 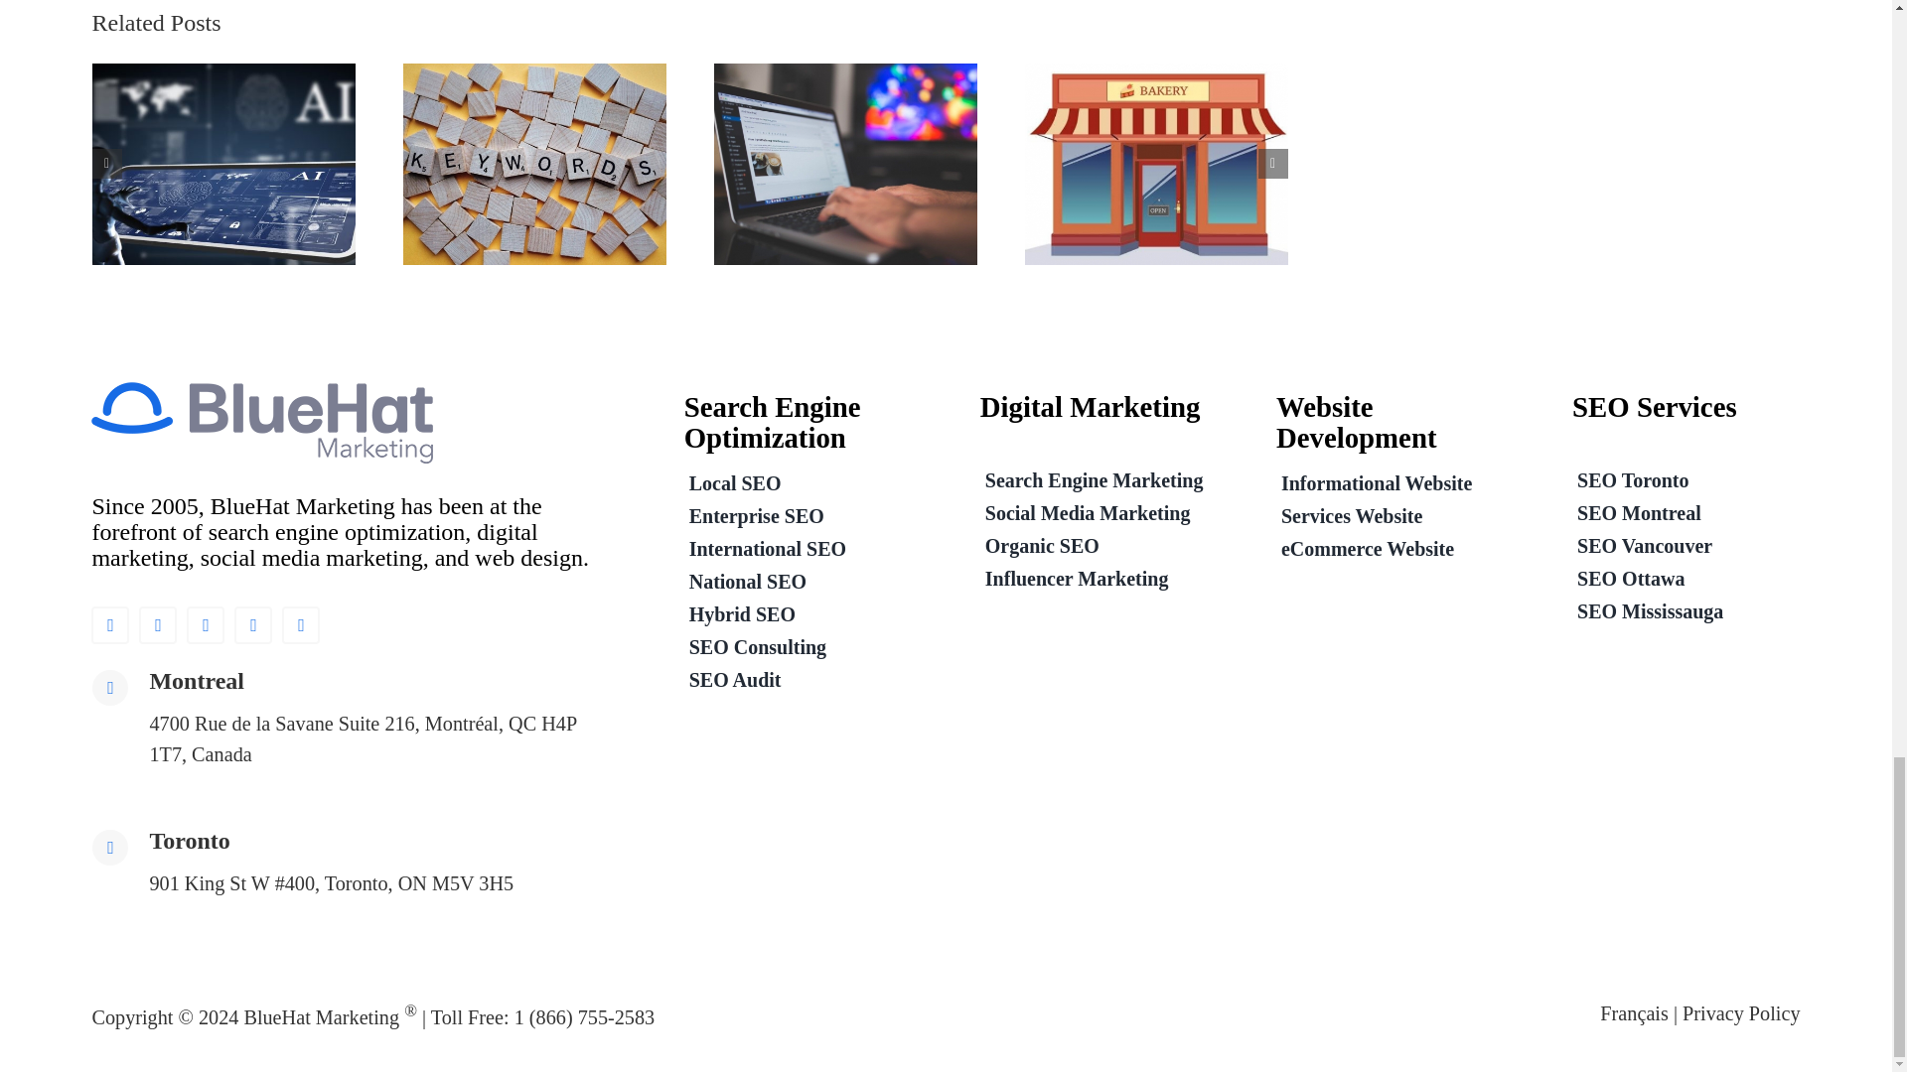 What do you see at coordinates (253, 625) in the screenshot?
I see `YouTube` at bounding box center [253, 625].